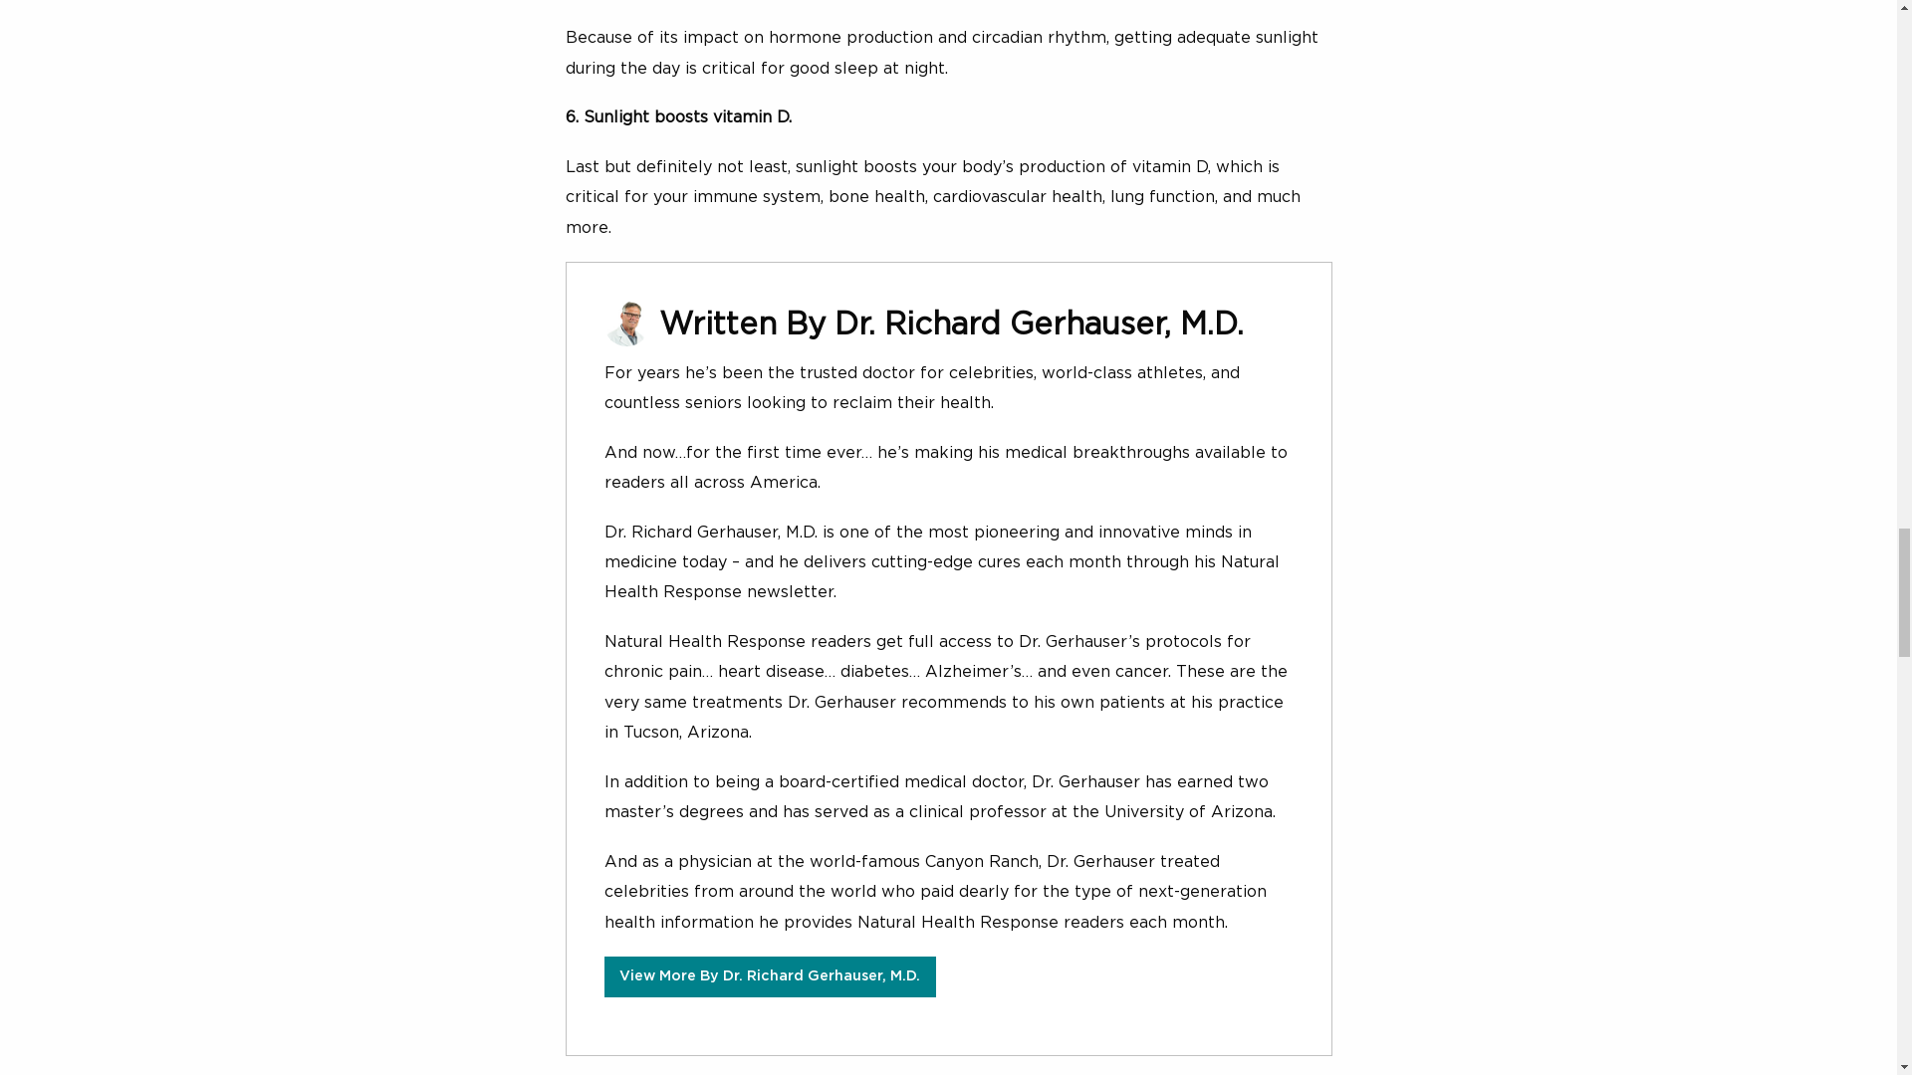  What do you see at coordinates (770, 977) in the screenshot?
I see `View More By Dr. Richard Gerhauser, M.D.` at bounding box center [770, 977].